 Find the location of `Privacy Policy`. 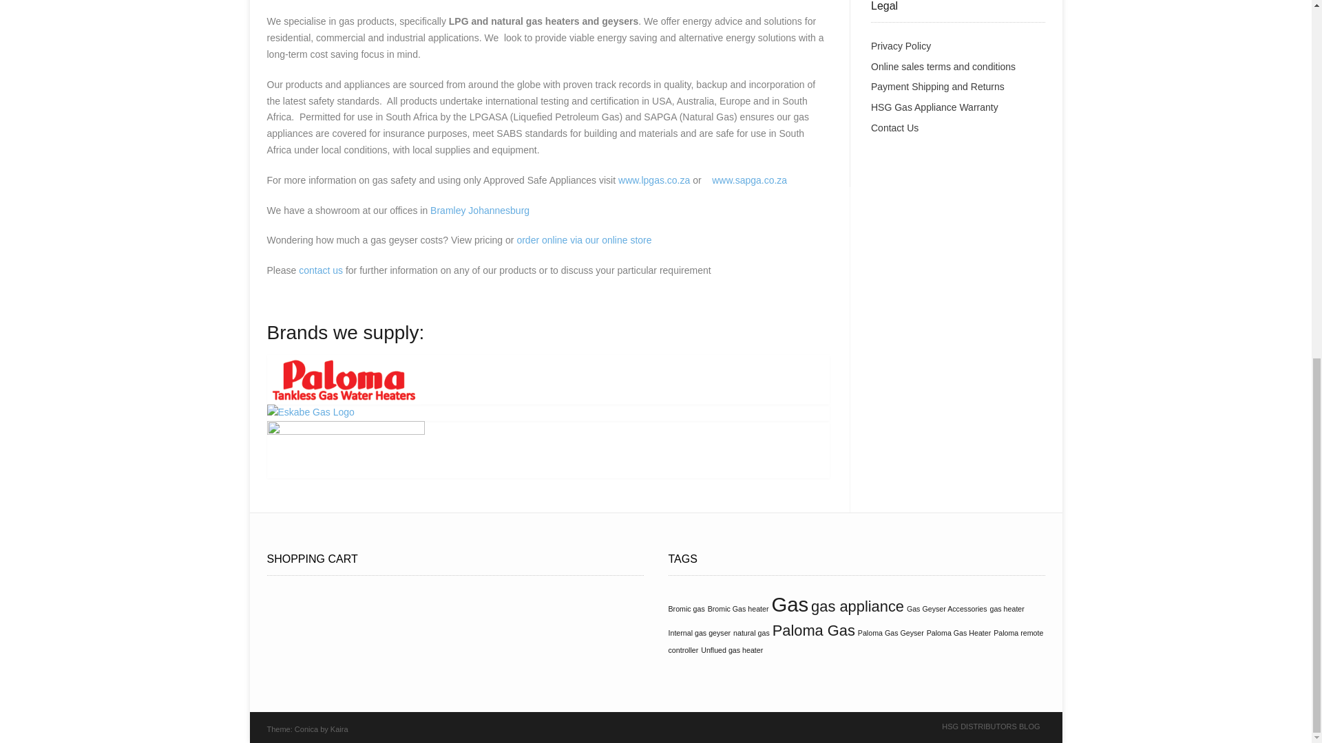

Privacy Policy is located at coordinates (901, 45).